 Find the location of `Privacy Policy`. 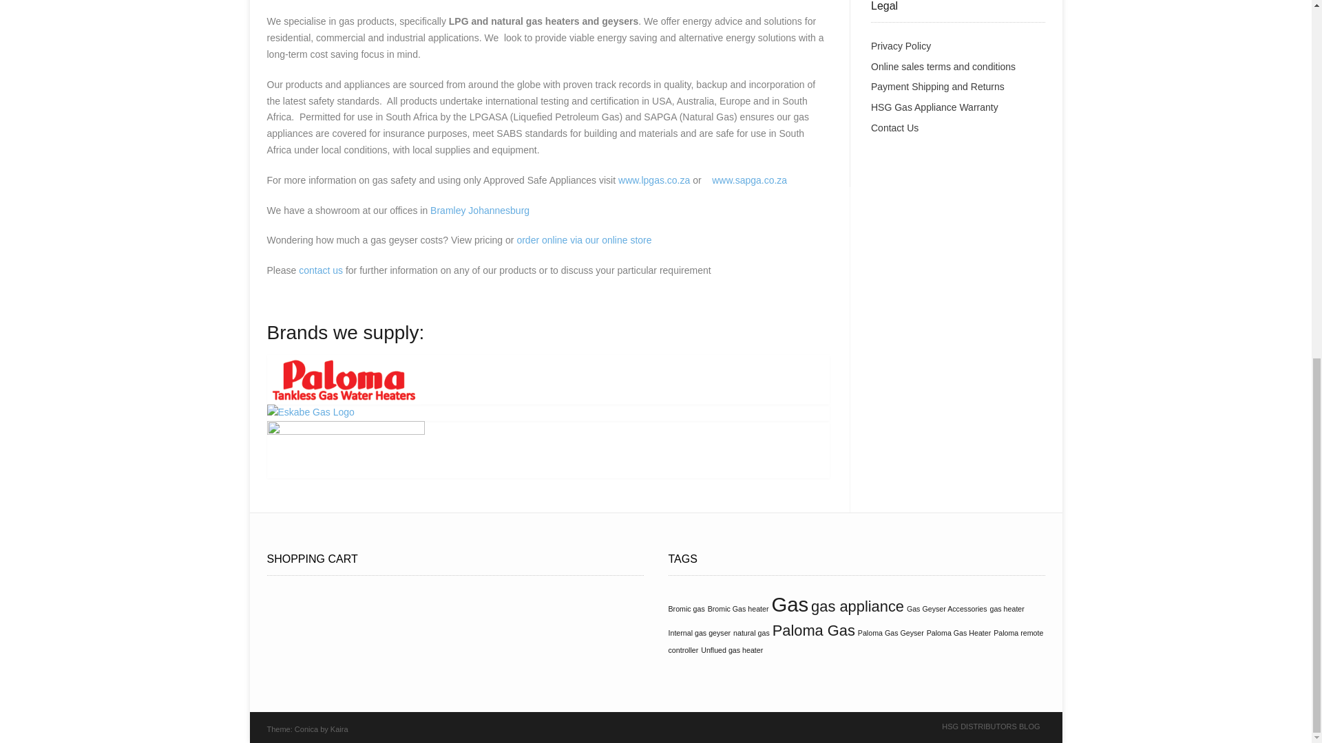

Privacy Policy is located at coordinates (901, 45).